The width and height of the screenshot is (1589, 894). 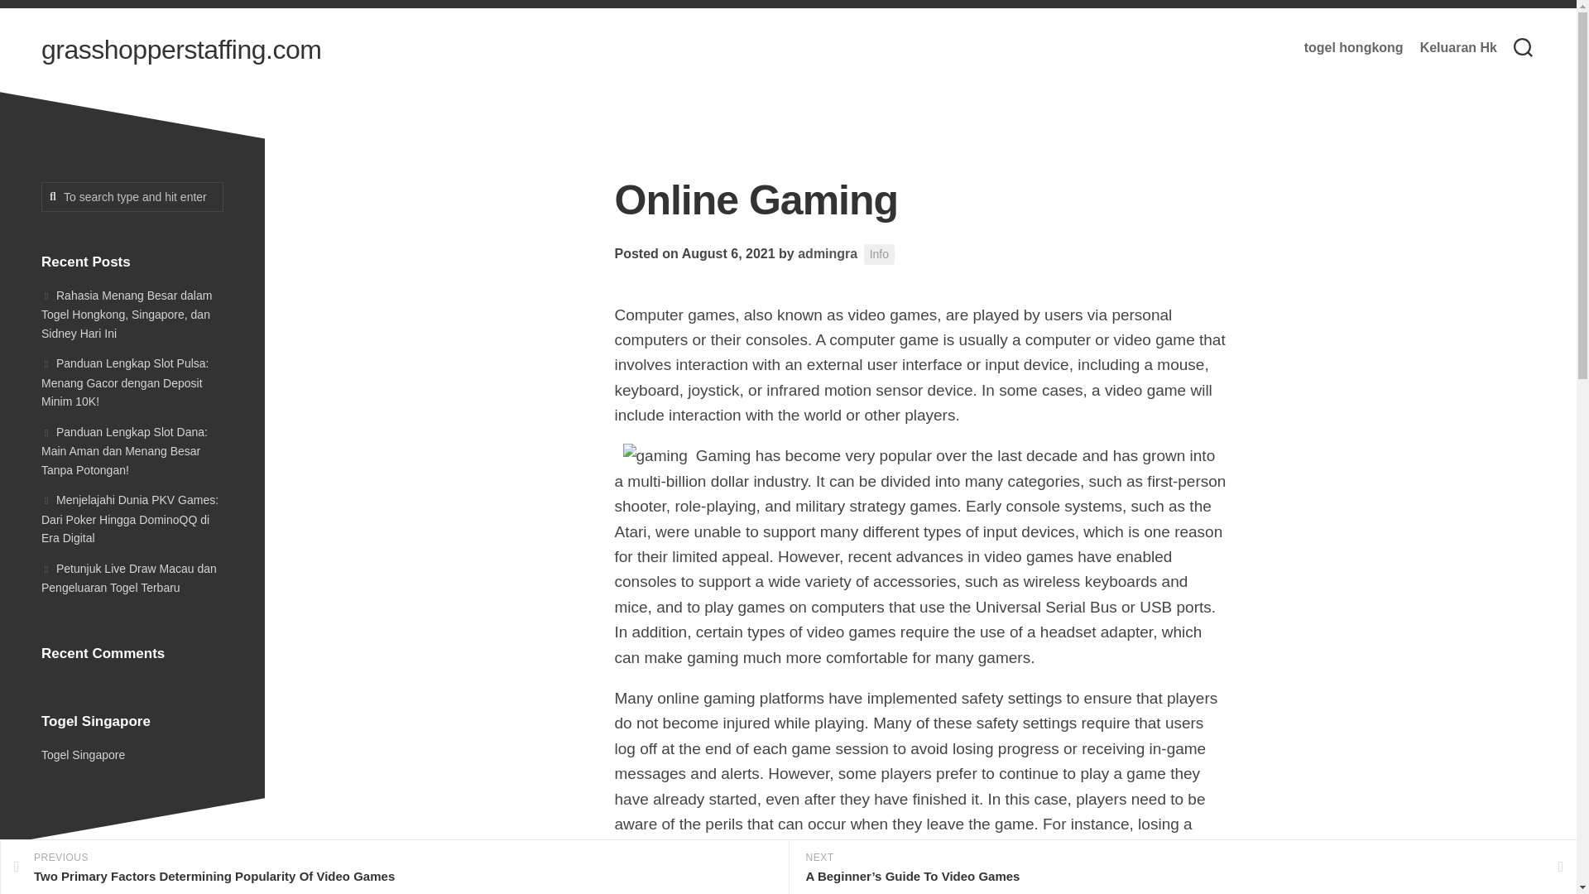 I want to click on admingra, so click(x=828, y=253).